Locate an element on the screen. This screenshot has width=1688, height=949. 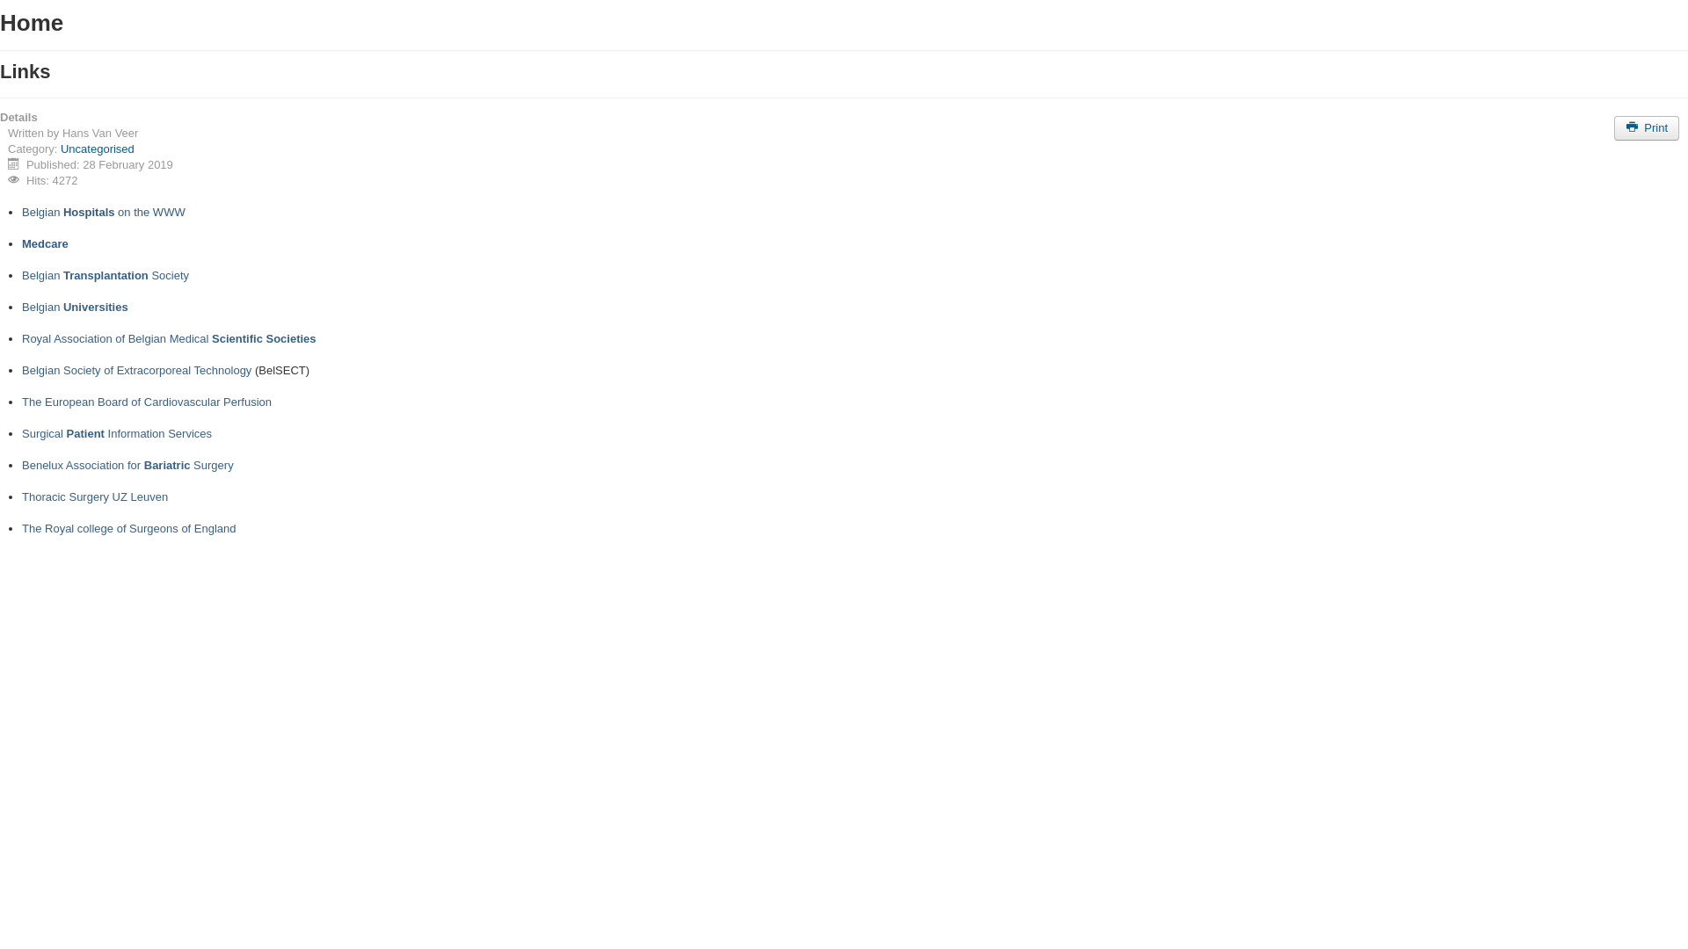
Royal Association of Belgian Medical Scientific Societies is located at coordinates (169, 339).